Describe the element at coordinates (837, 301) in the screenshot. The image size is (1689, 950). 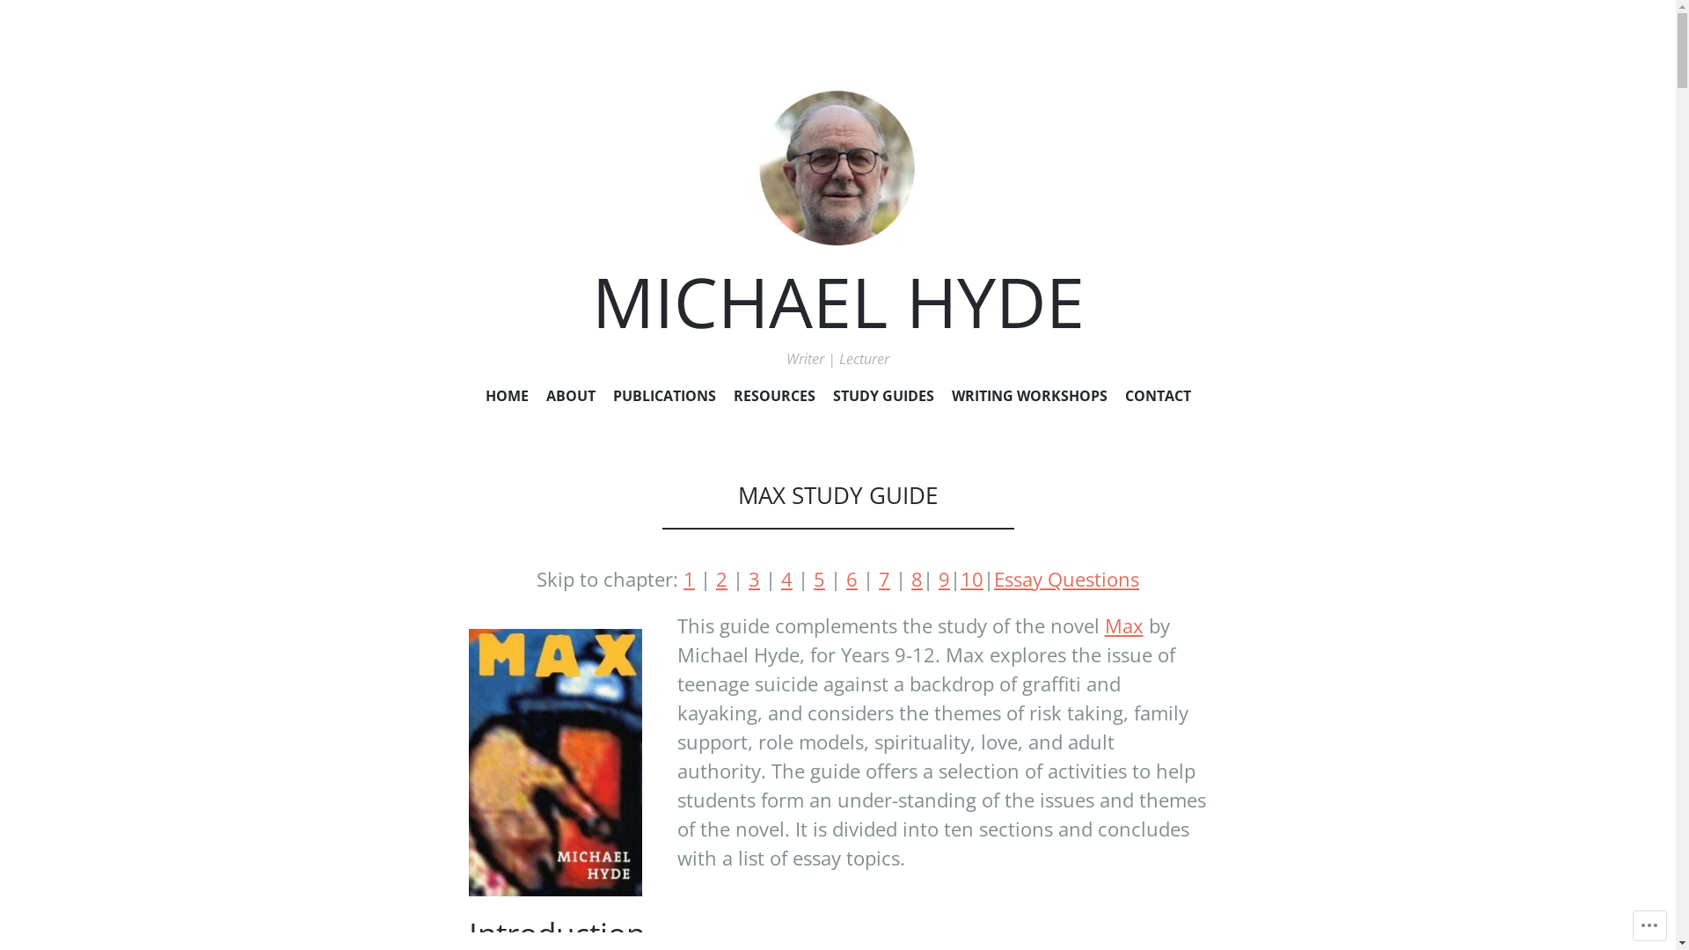
I see `MICHAEL HYDE` at that location.